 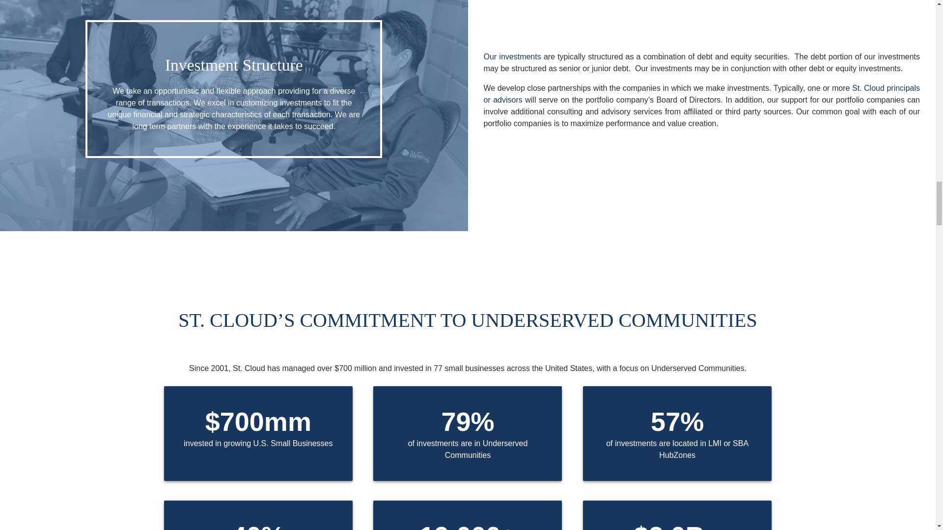 I want to click on Our investments, so click(x=512, y=56).